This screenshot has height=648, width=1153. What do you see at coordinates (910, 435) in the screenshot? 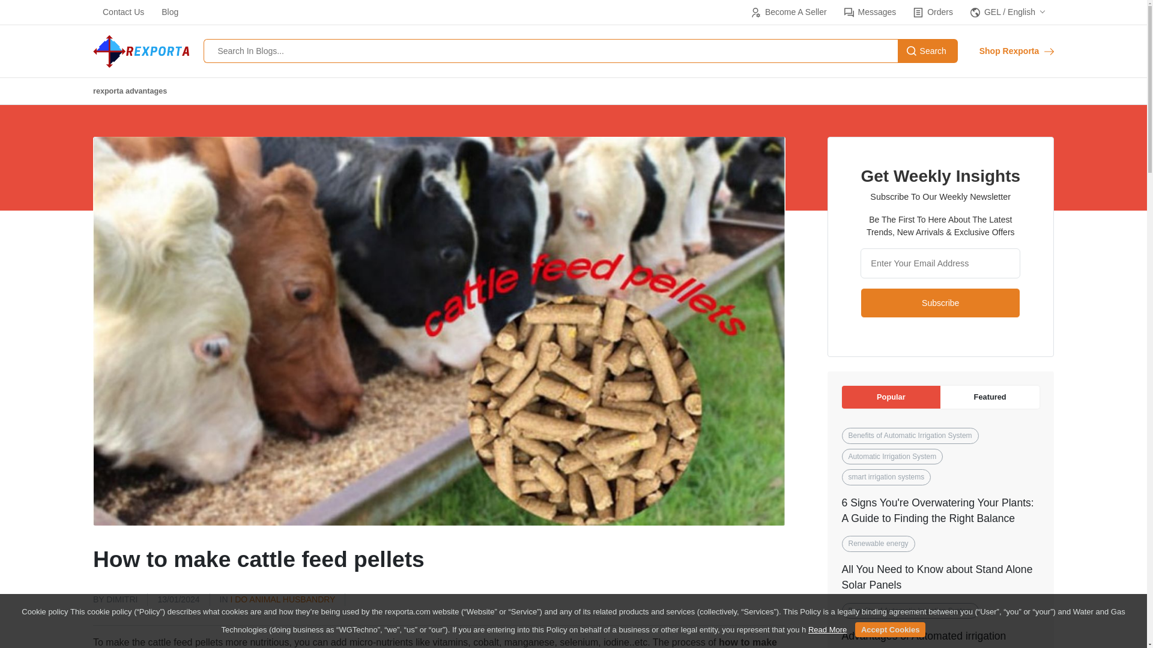
I see `Benefits of Automatic Irrigation System` at bounding box center [910, 435].